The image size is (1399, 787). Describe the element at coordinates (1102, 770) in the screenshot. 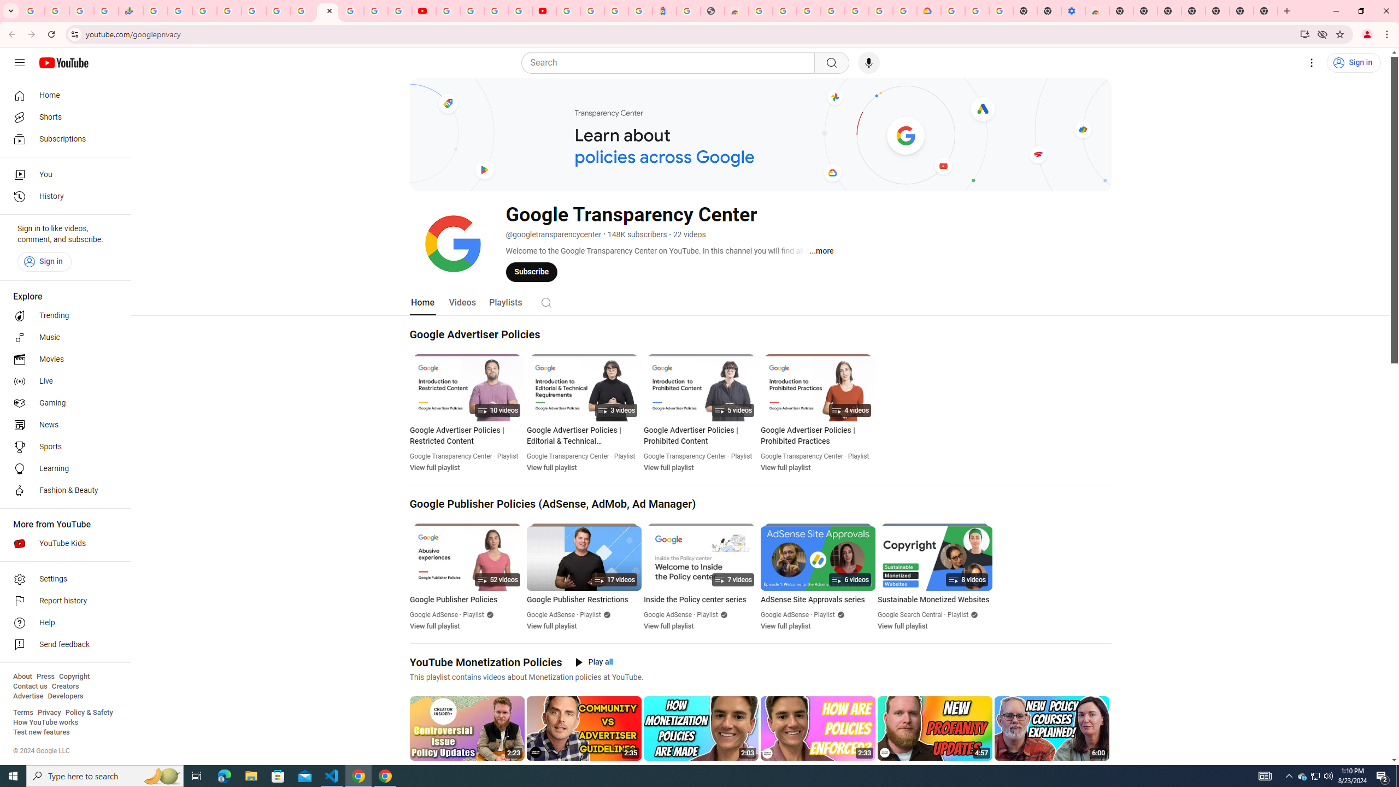

I see `Action menu` at that location.